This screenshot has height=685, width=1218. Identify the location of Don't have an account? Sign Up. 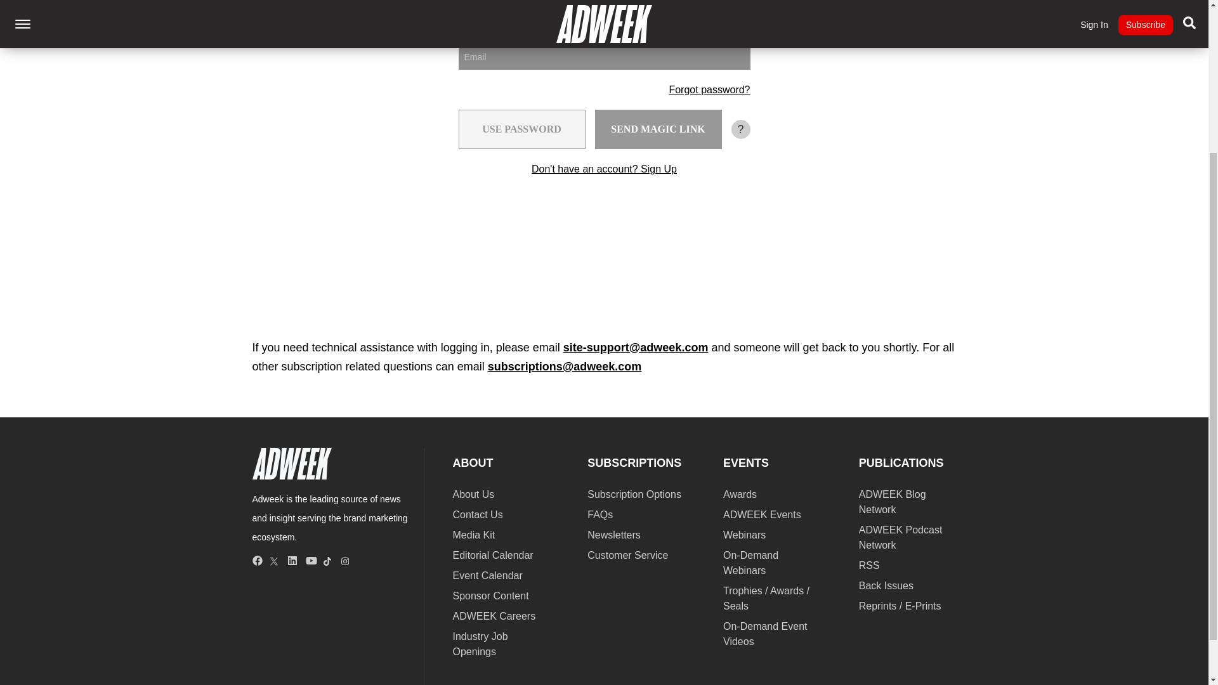
(604, 169).